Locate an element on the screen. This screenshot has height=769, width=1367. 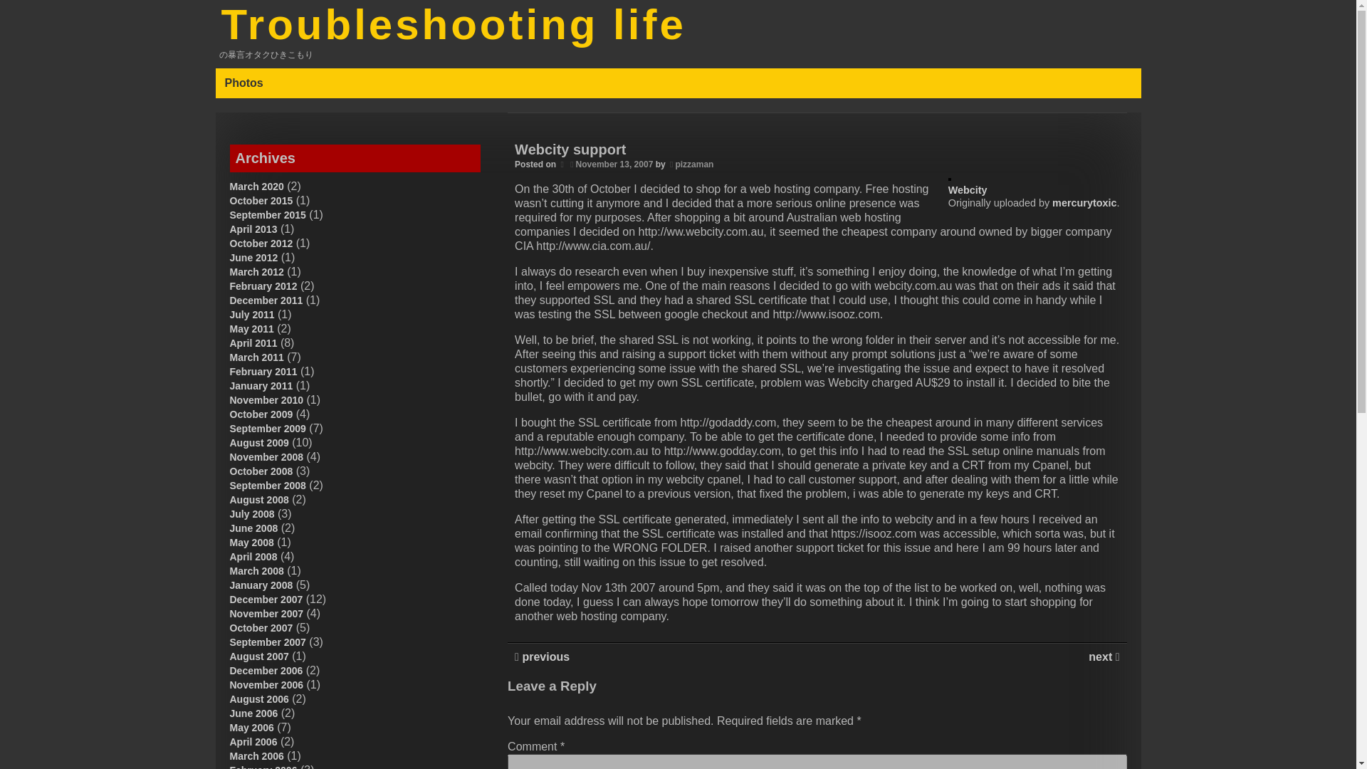
March 2012 is located at coordinates (256, 271).